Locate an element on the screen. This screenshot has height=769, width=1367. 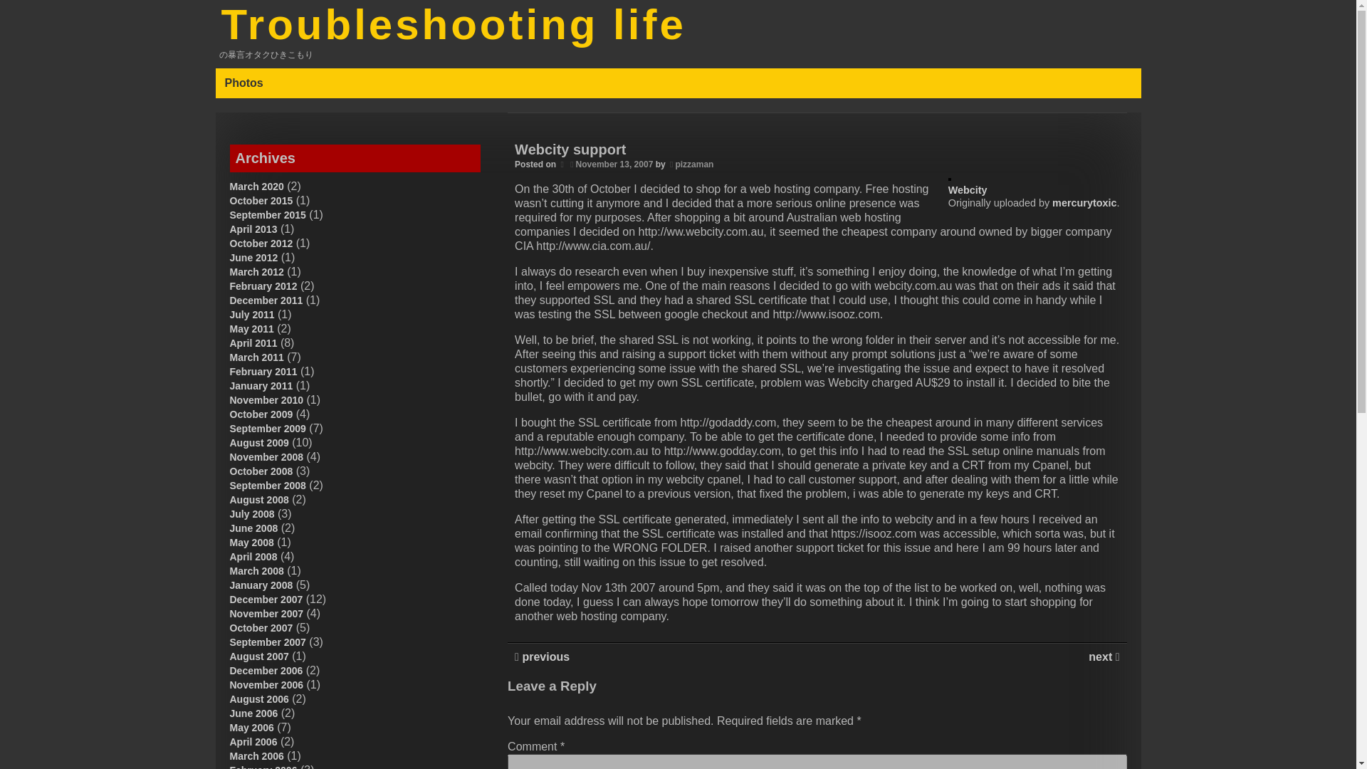
March 2012 is located at coordinates (256, 271).